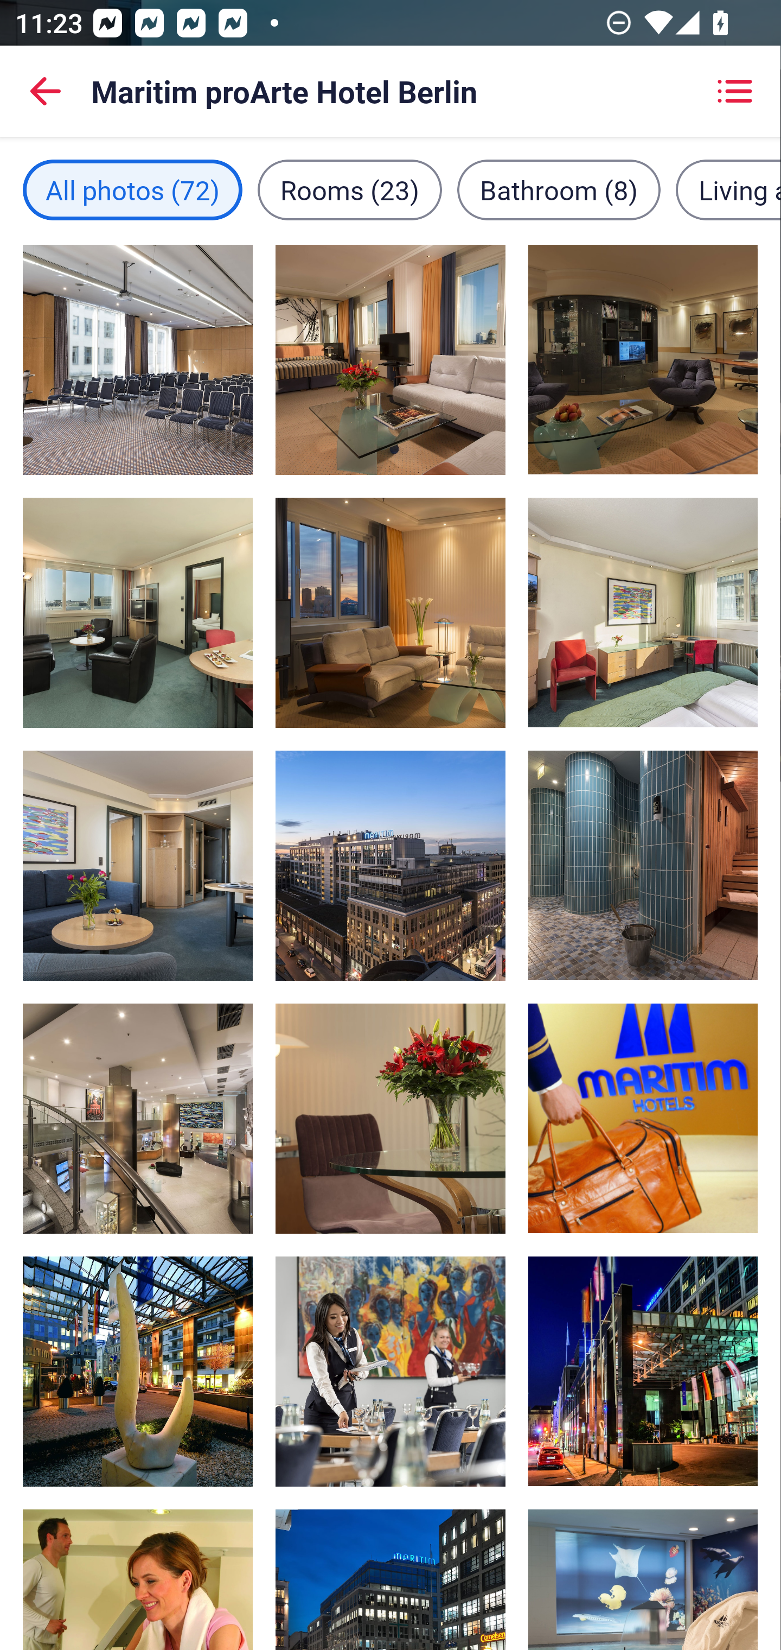 This screenshot has height=1650, width=781. Describe the element at coordinates (734, 91) in the screenshot. I see `Showing grid view` at that location.